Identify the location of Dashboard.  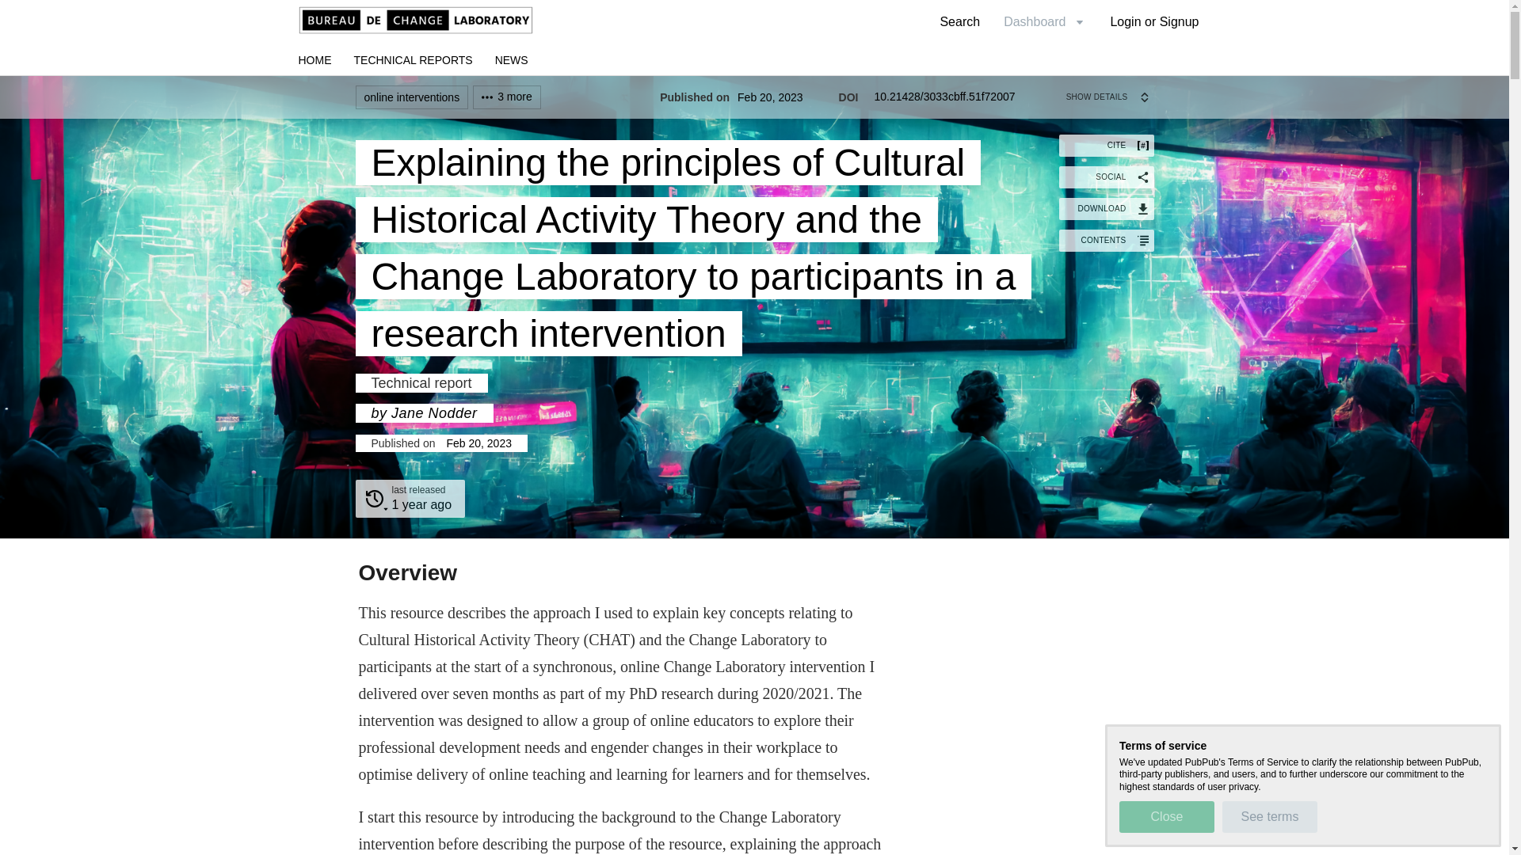
(754, 85).